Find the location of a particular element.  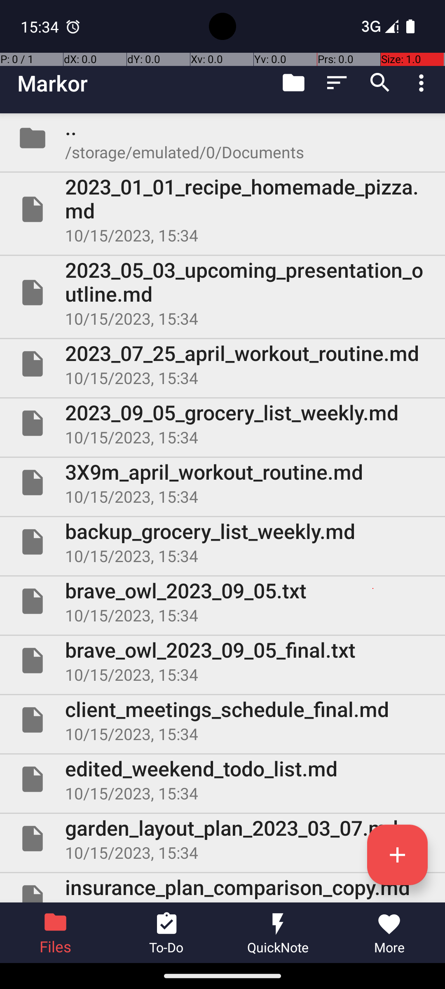

File 2023_05_03_upcoming_presentation_outline.md  is located at coordinates (222, 293).